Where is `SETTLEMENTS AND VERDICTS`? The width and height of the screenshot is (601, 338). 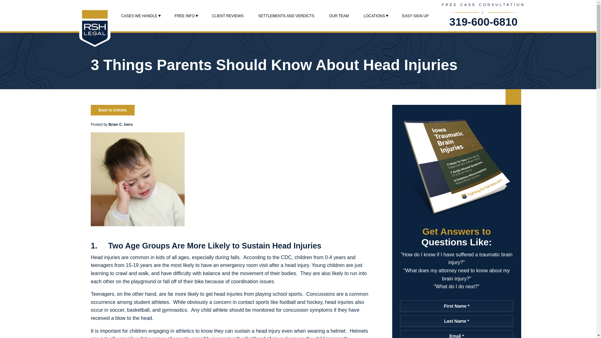
SETTLEMENTS AND VERDICTS is located at coordinates (286, 16).